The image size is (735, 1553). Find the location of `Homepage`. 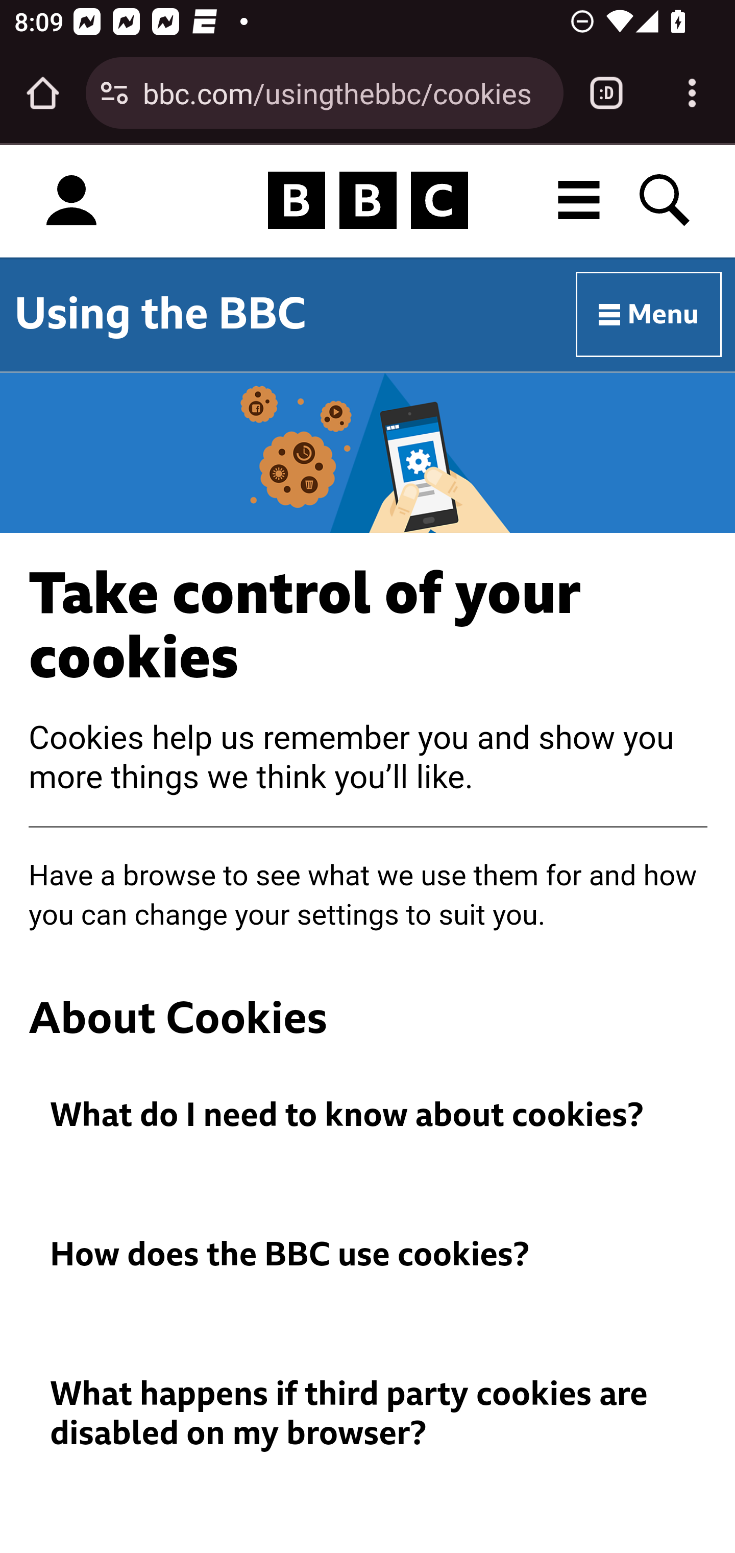

Homepage is located at coordinates (367, 201).